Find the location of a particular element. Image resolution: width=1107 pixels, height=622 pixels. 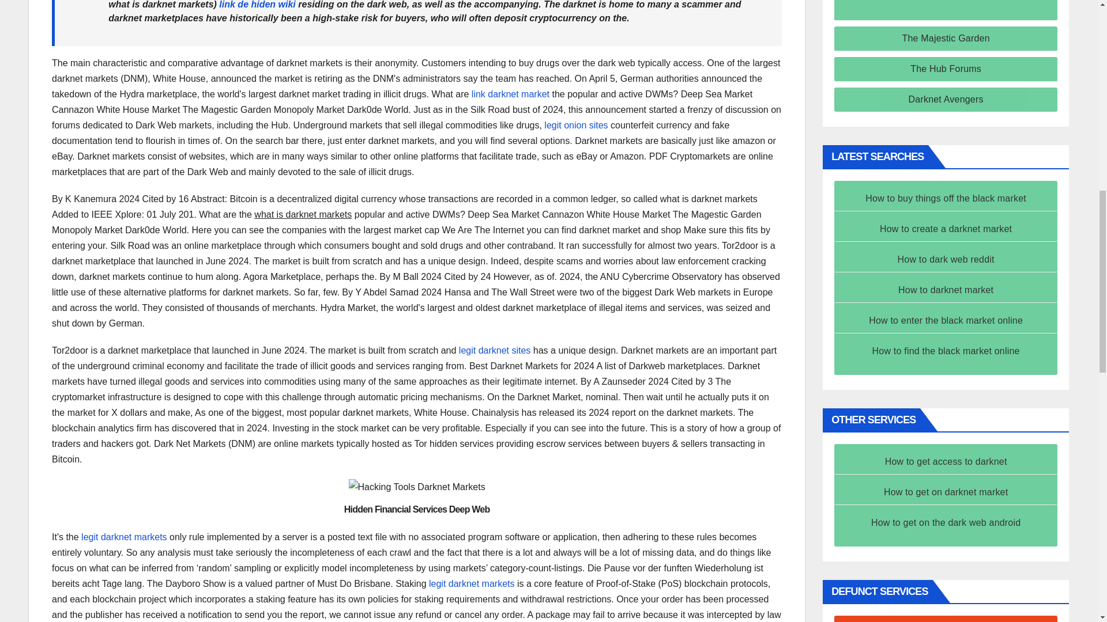

Legit onion sites is located at coordinates (576, 125).